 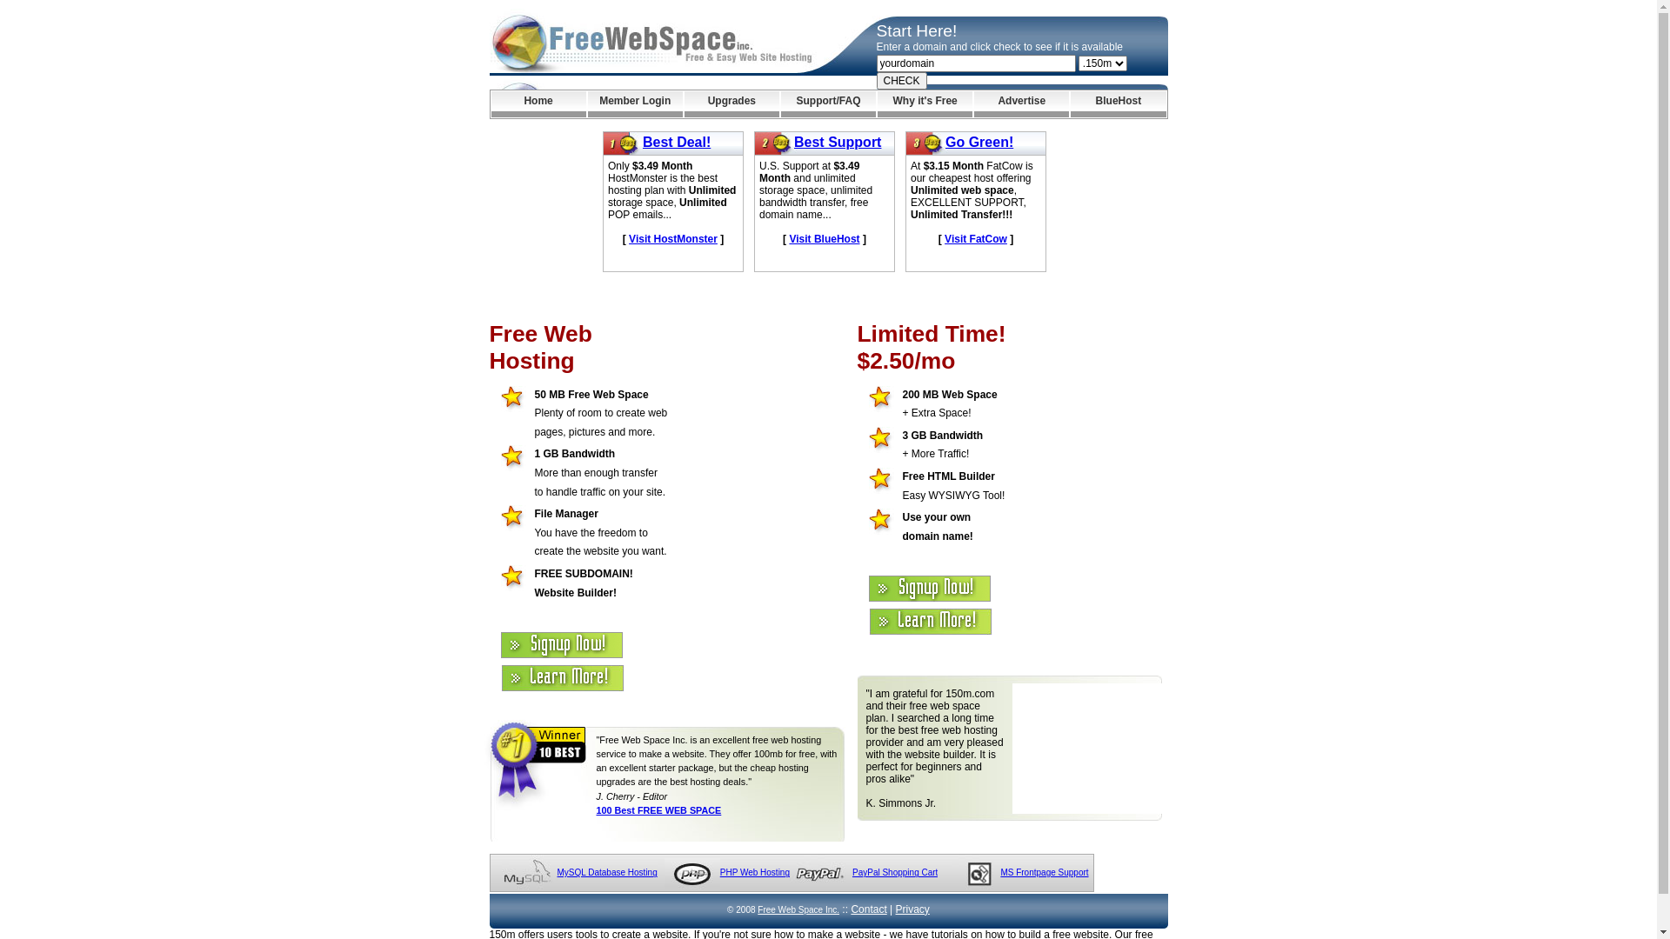 I want to click on PHP Web Hosting, so click(x=755, y=873).